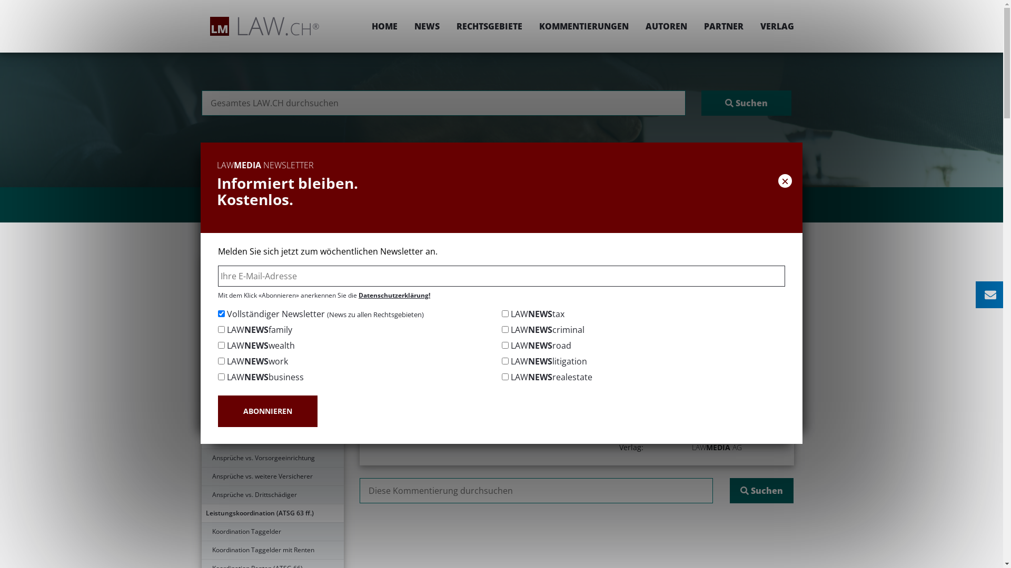 This screenshot has height=568, width=1011. Describe the element at coordinates (443, 103) in the screenshot. I see `Suchen nach:` at that location.